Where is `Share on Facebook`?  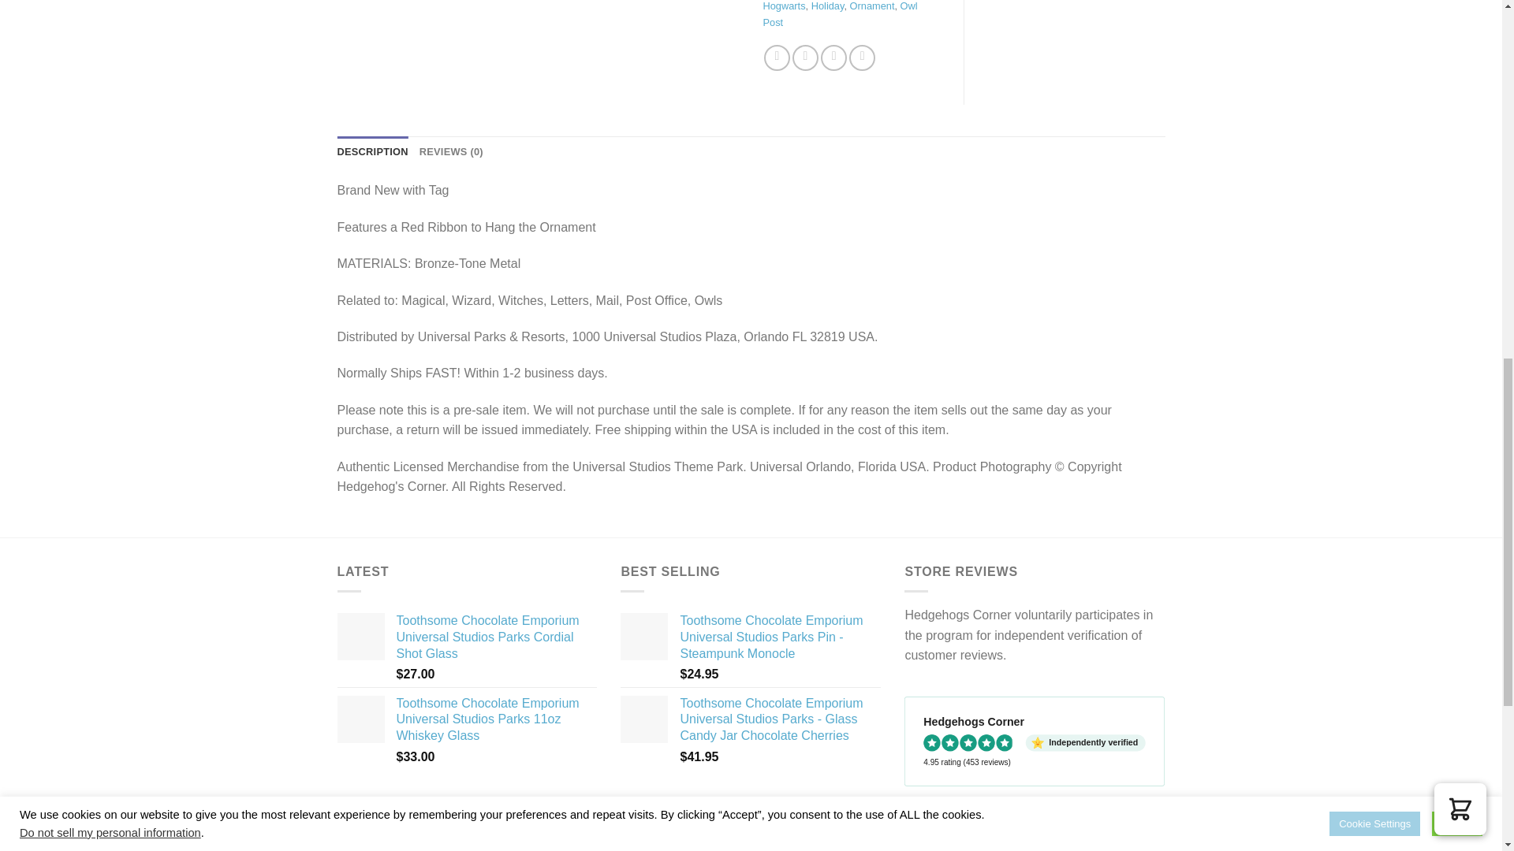 Share on Facebook is located at coordinates (778, 58).